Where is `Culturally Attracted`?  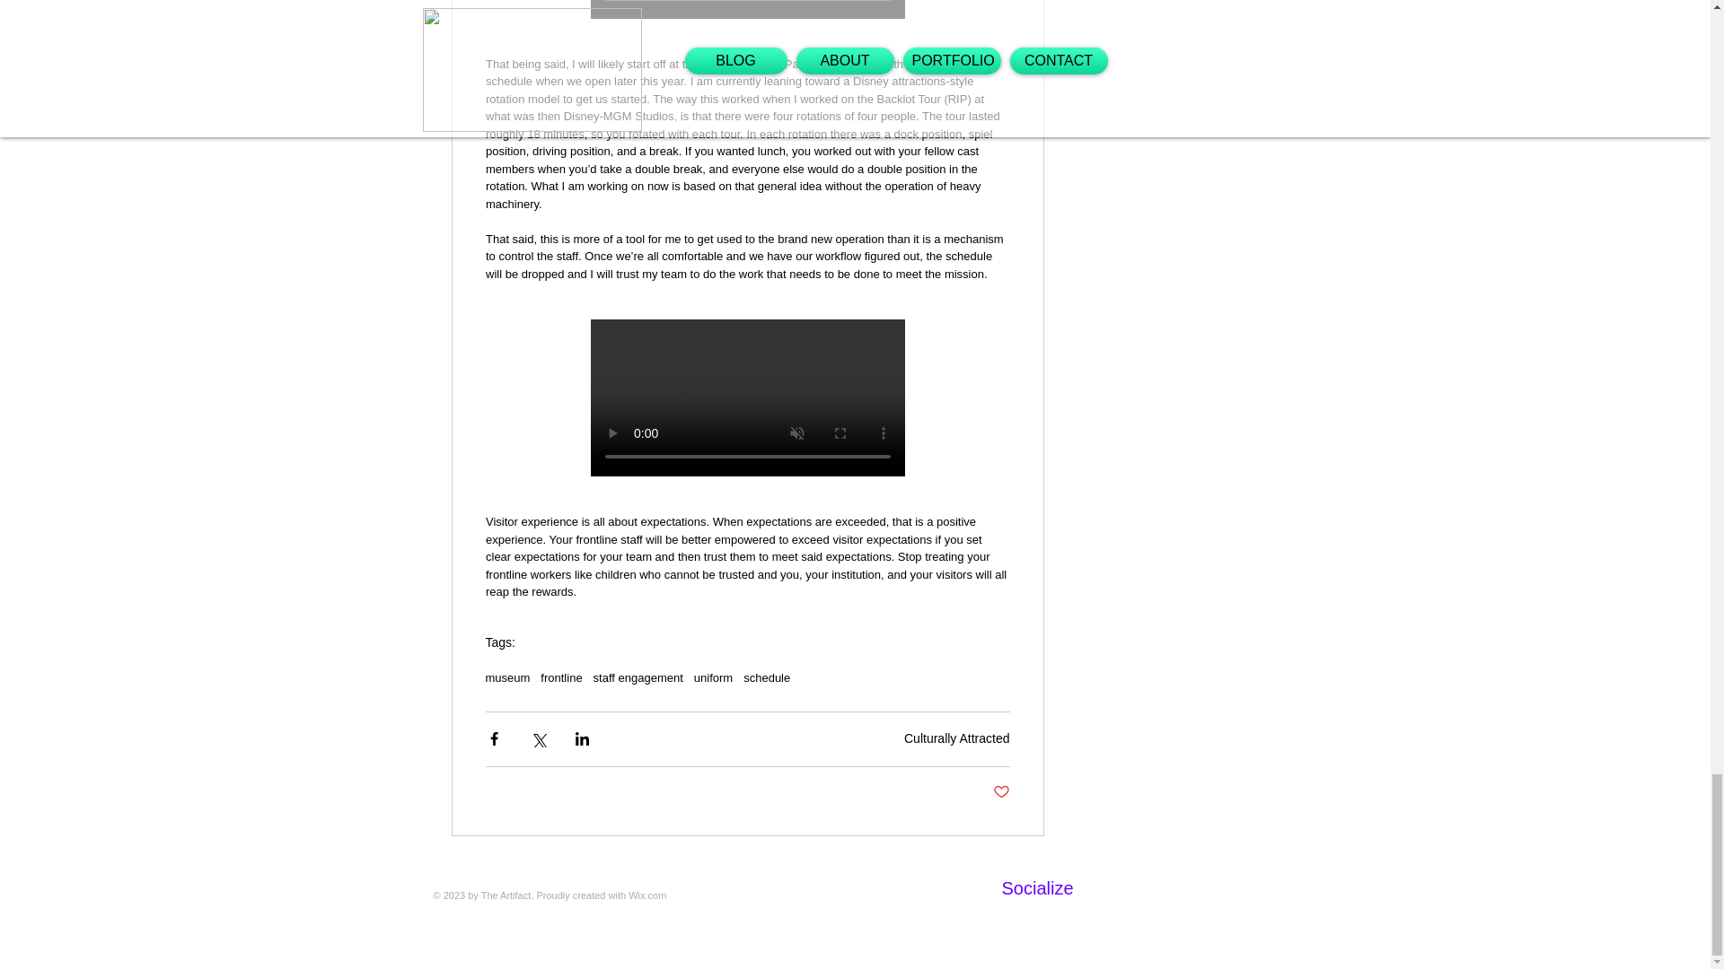 Culturally Attracted is located at coordinates (957, 738).